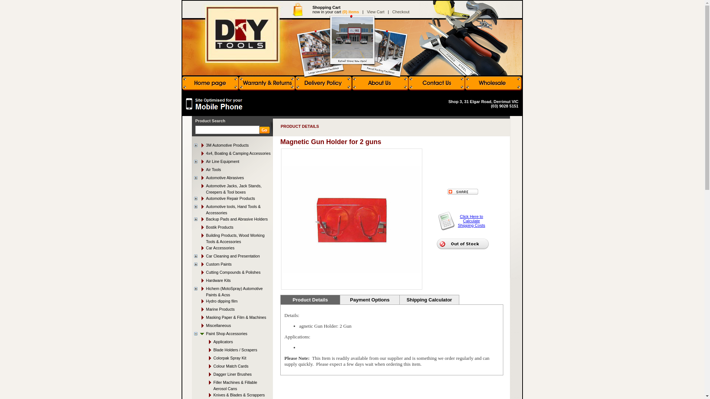  What do you see at coordinates (401, 12) in the screenshot?
I see `Checkout` at bounding box center [401, 12].